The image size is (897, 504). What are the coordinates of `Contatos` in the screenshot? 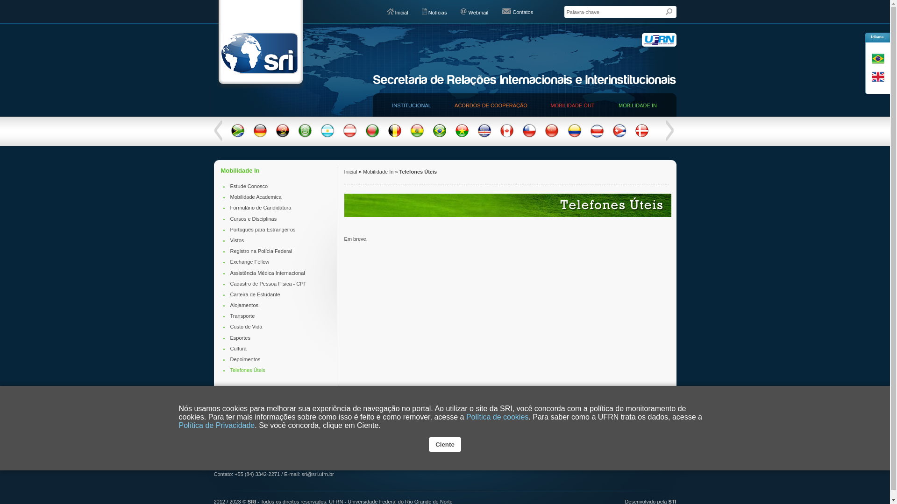 It's located at (518, 12).